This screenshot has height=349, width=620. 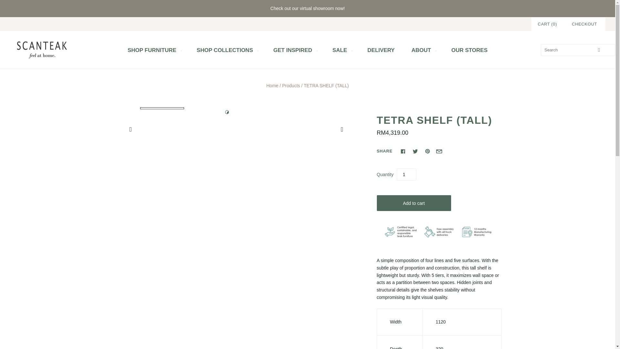 What do you see at coordinates (406, 174) in the screenshot?
I see `1` at bounding box center [406, 174].